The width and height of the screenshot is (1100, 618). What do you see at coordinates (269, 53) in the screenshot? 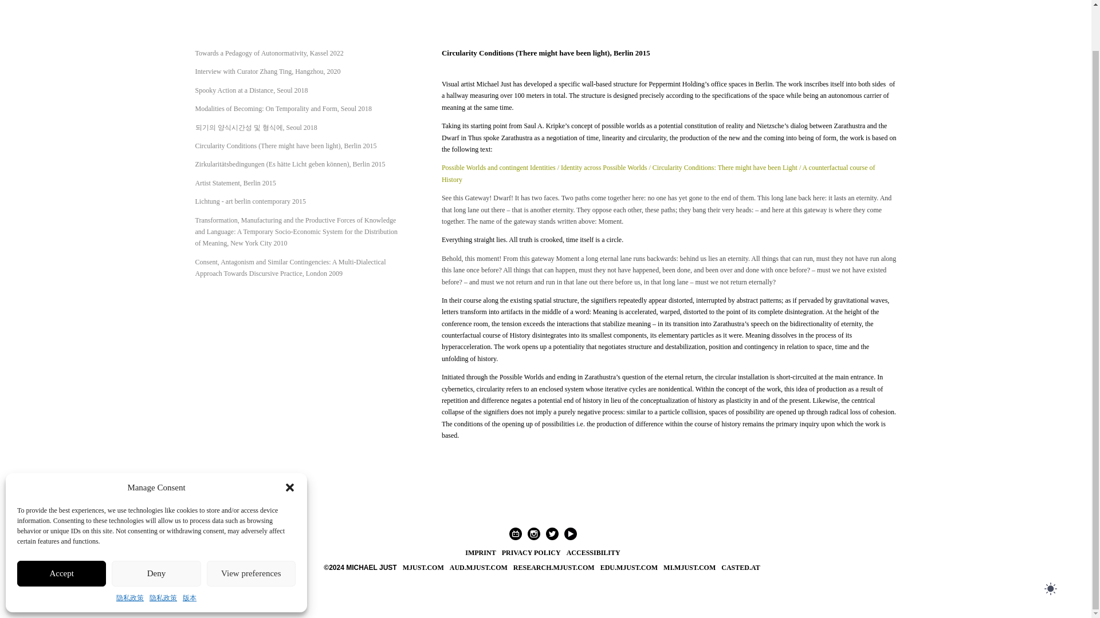
I see `Towards a Pedagogy of Autonormativity, Kassel 2022` at bounding box center [269, 53].